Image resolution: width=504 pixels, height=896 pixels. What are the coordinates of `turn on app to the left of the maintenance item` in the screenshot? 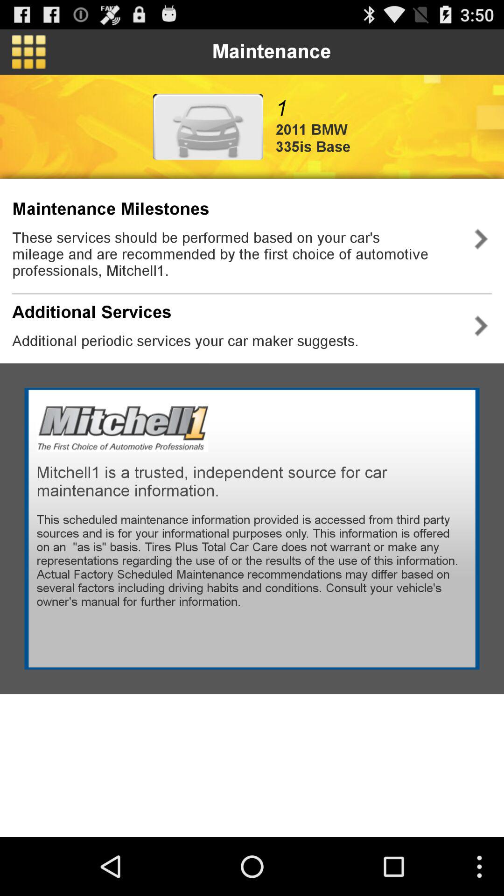 It's located at (29, 52).